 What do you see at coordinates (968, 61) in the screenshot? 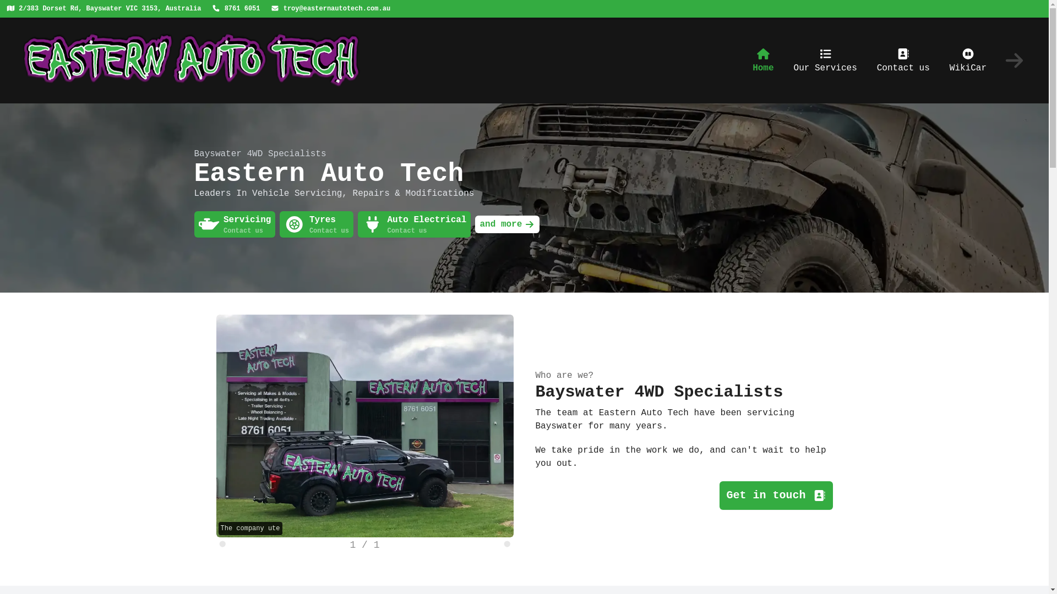
I see `WikiCar` at bounding box center [968, 61].